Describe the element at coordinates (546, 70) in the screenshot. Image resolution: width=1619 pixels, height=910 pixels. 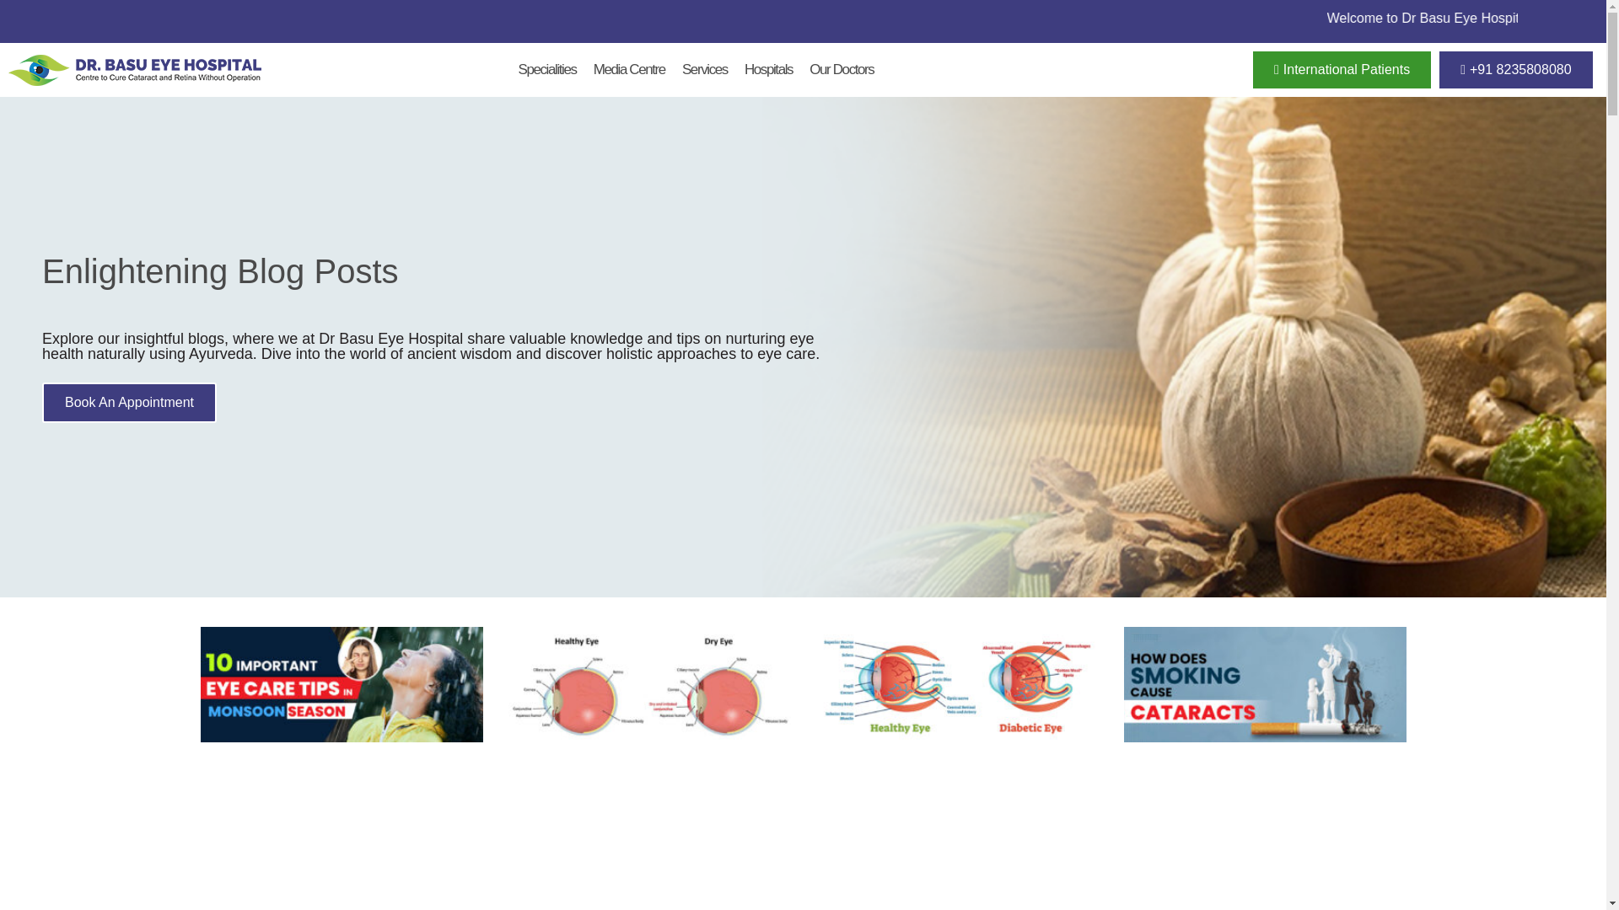
I see `Specialities` at that location.